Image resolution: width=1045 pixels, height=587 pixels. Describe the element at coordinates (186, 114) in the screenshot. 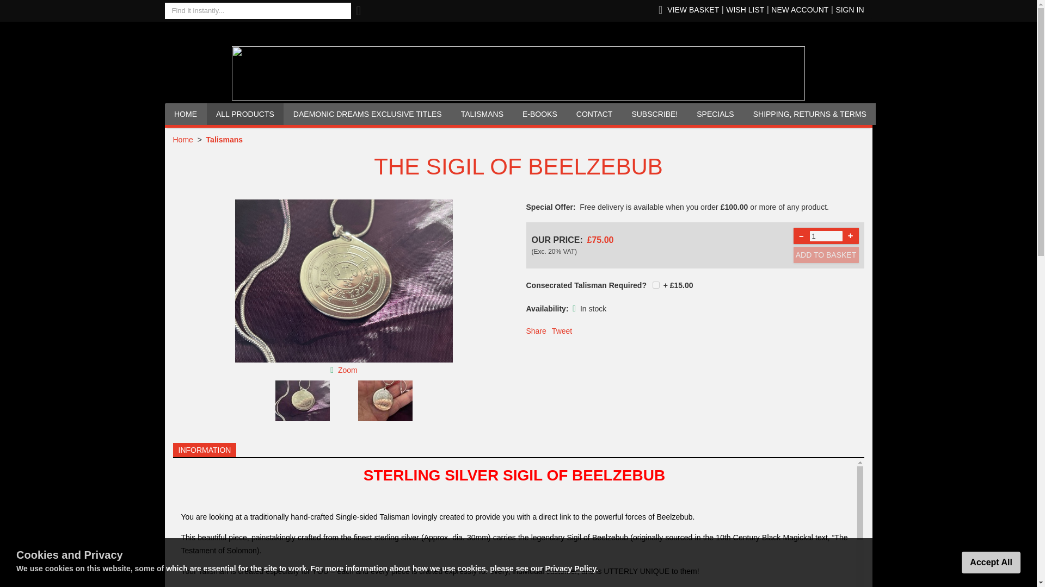

I see `HOME` at that location.